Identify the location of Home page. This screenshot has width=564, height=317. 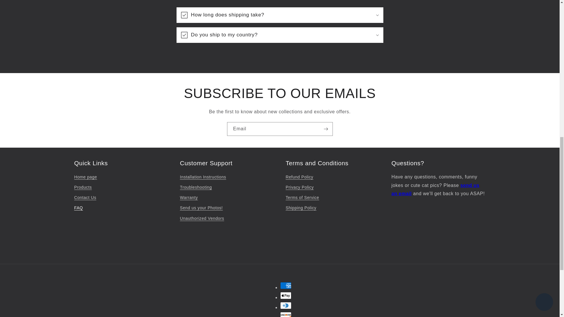
(85, 178).